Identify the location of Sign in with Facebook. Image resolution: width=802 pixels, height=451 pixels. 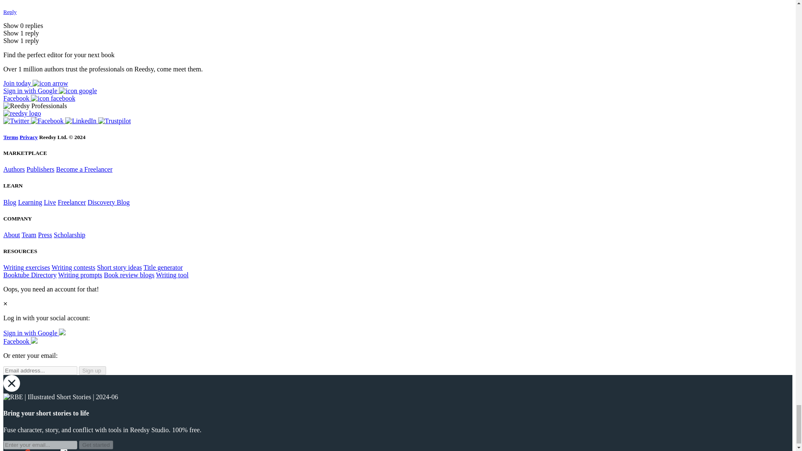
(20, 341).